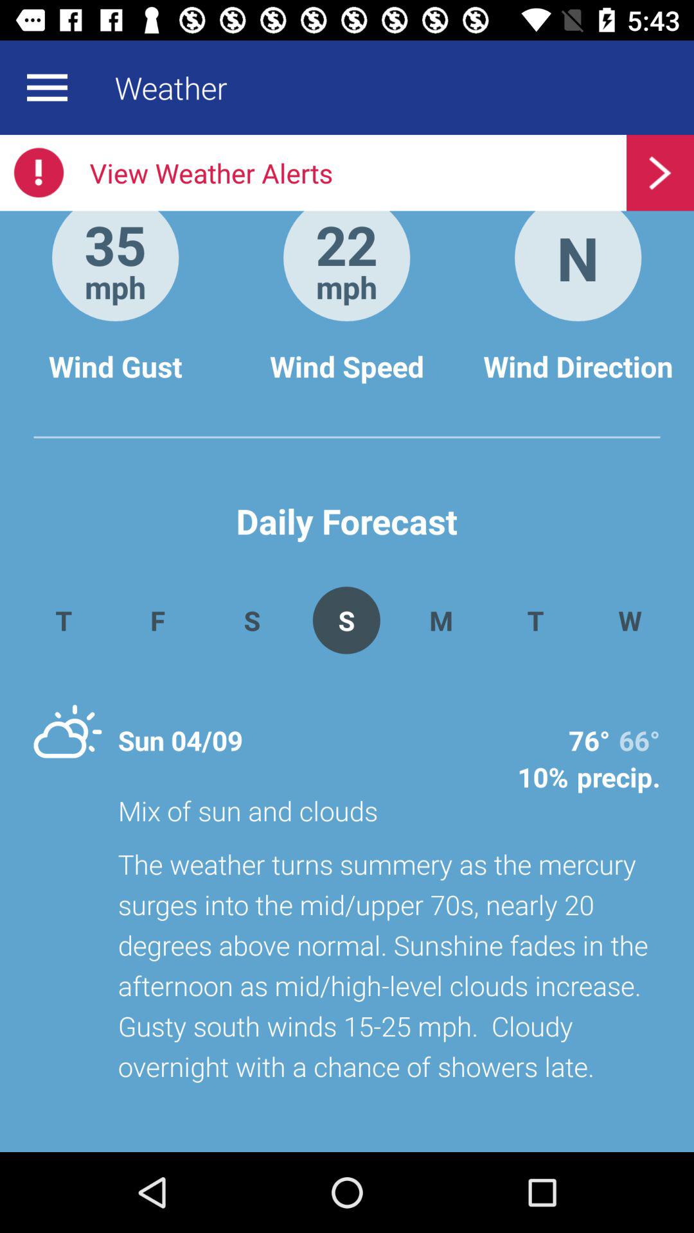 The image size is (694, 1233). I want to click on choose item to the right of s app, so click(441, 620).